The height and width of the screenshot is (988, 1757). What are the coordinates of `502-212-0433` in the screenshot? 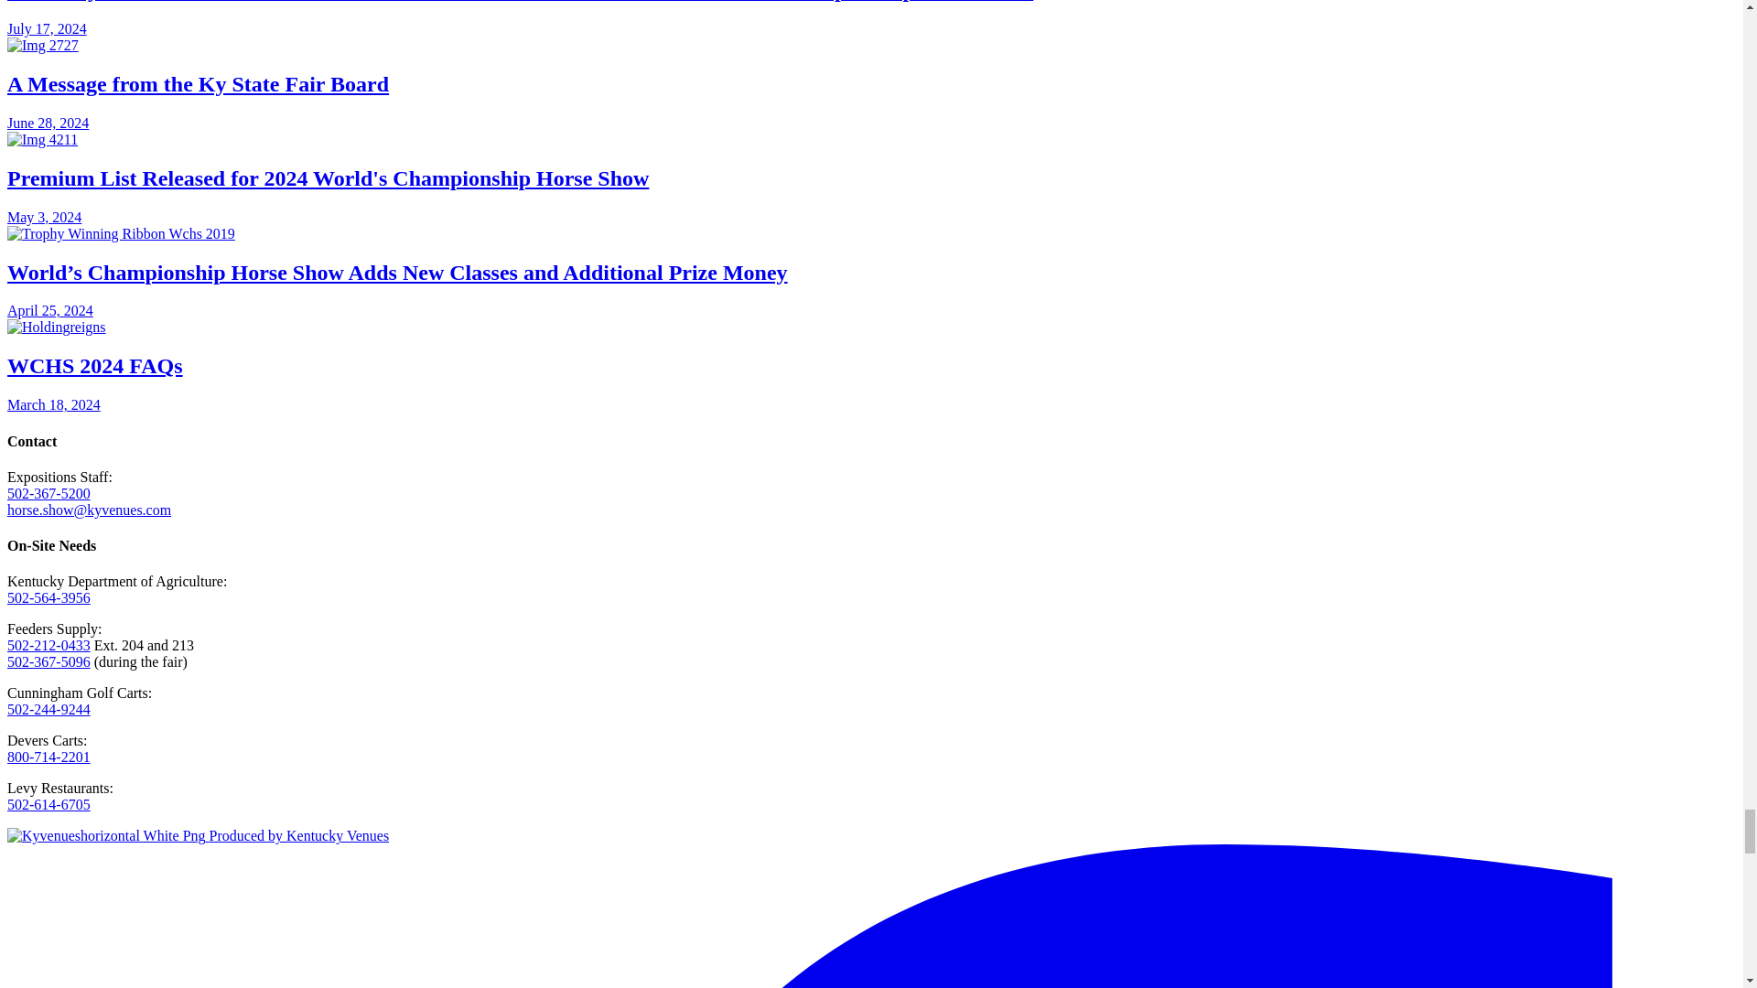 It's located at (49, 644).